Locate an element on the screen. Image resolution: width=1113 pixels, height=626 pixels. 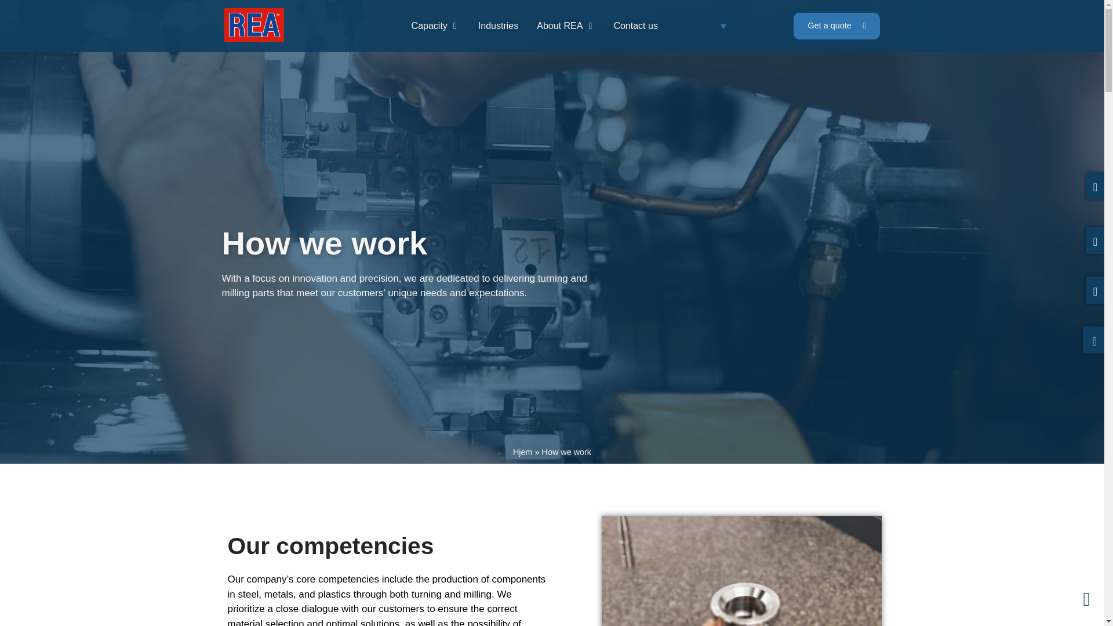
Get a quote is located at coordinates (836, 26).